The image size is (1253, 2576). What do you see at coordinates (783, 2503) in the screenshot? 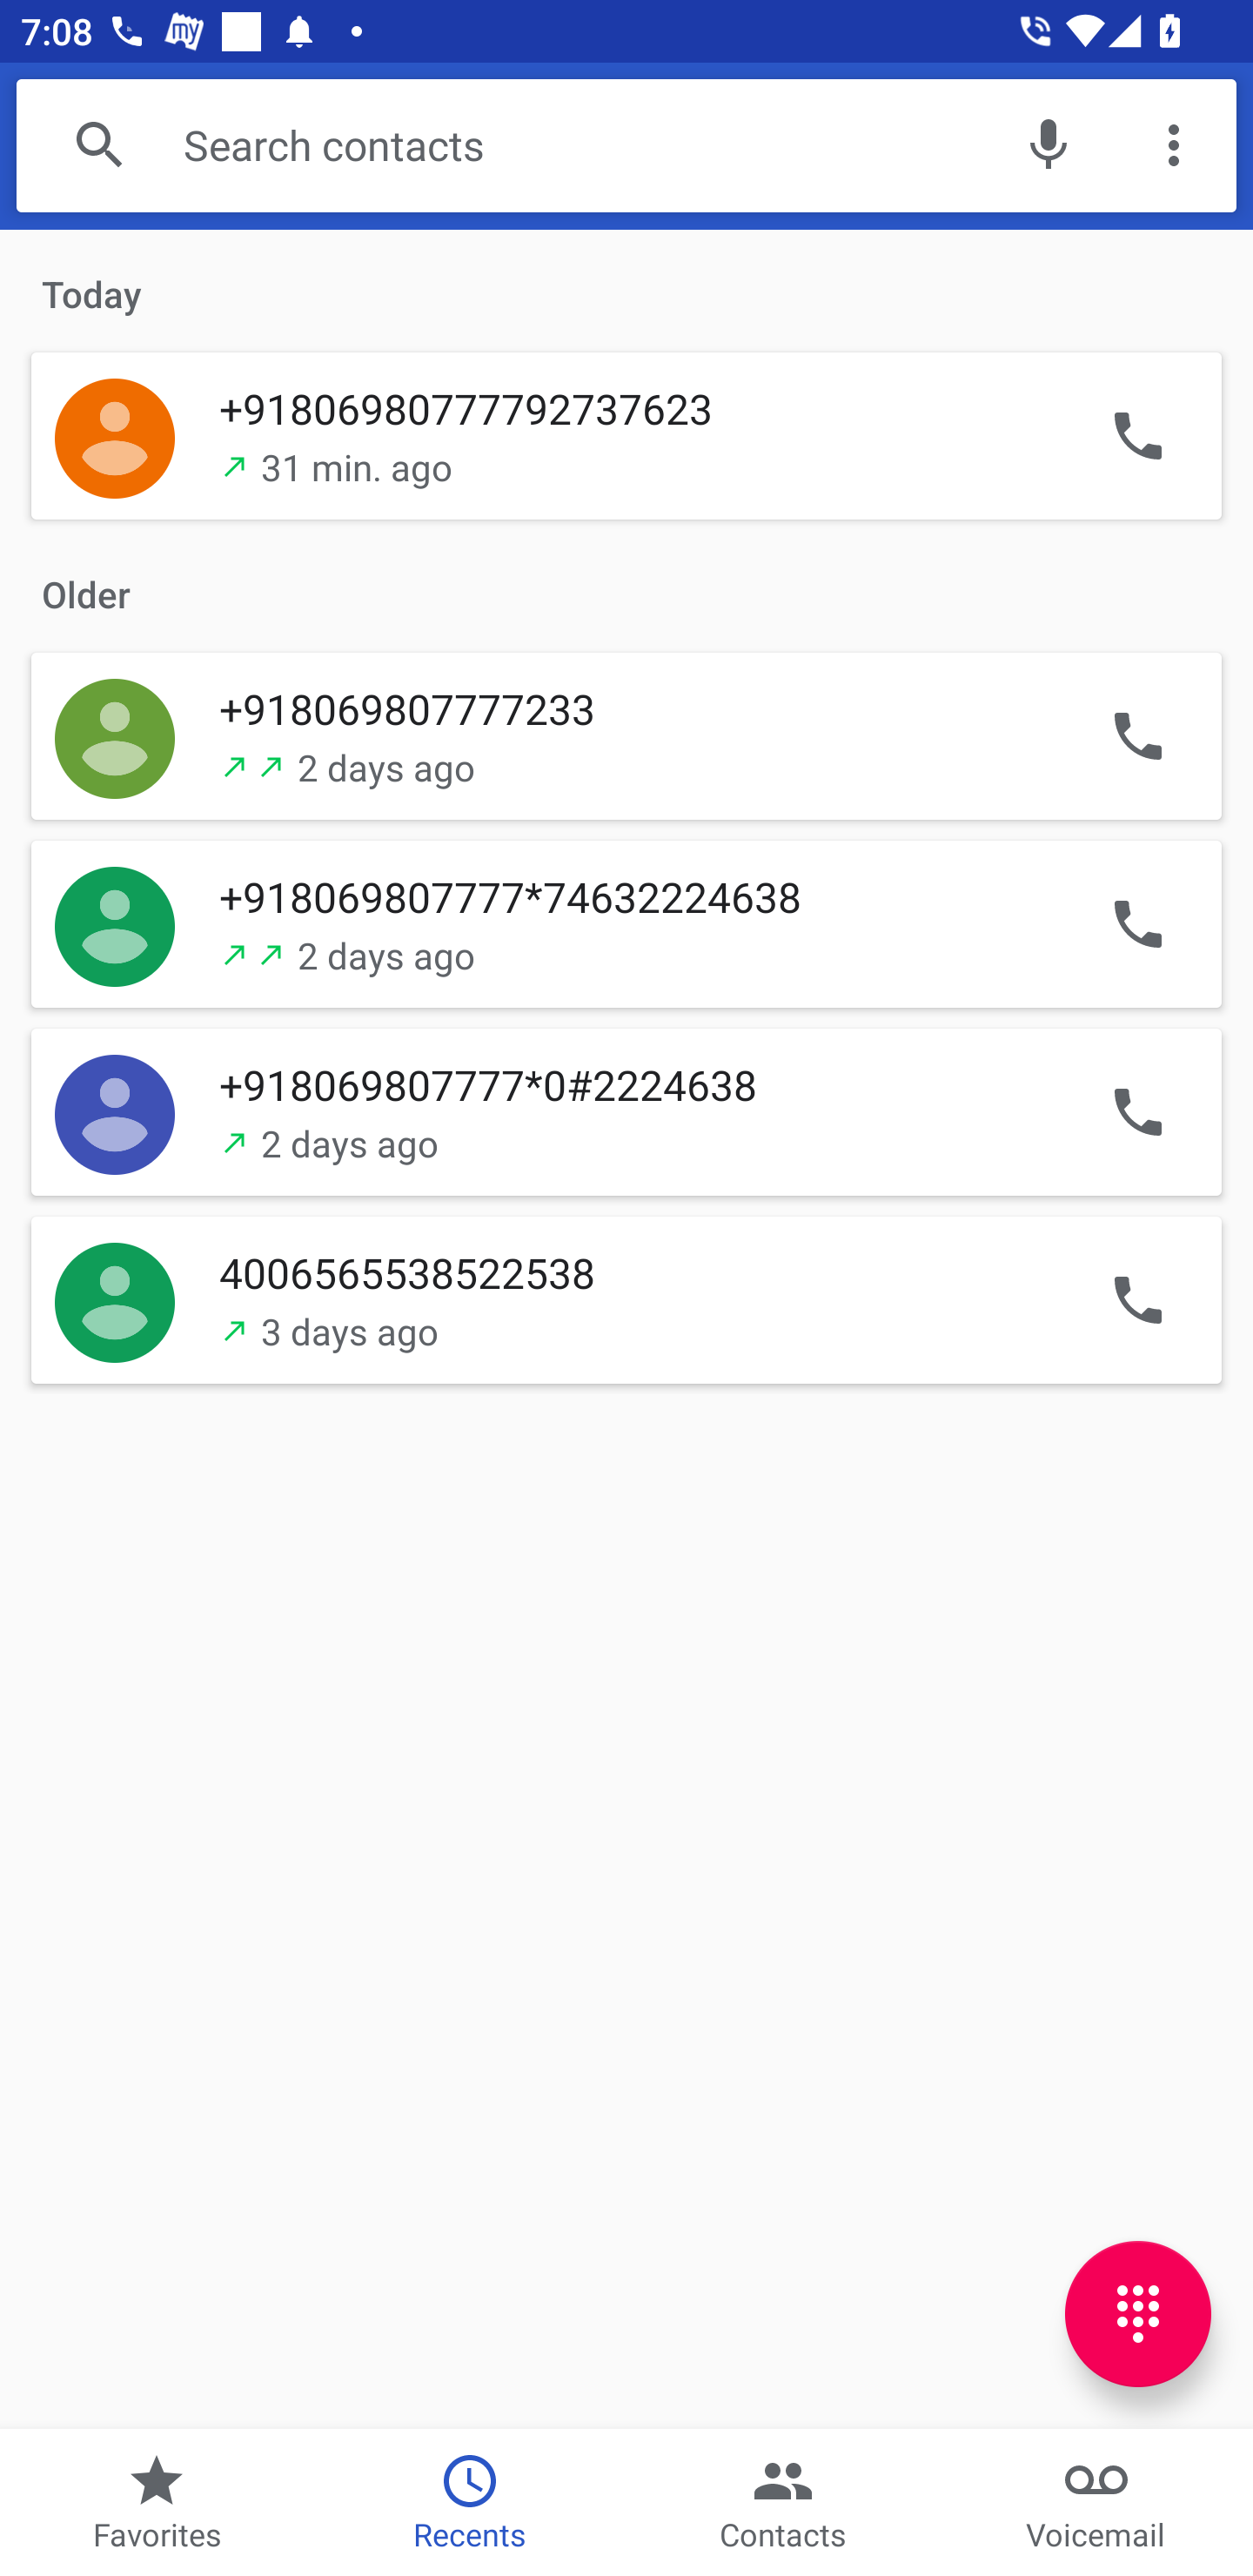
I see `Contacts` at bounding box center [783, 2503].